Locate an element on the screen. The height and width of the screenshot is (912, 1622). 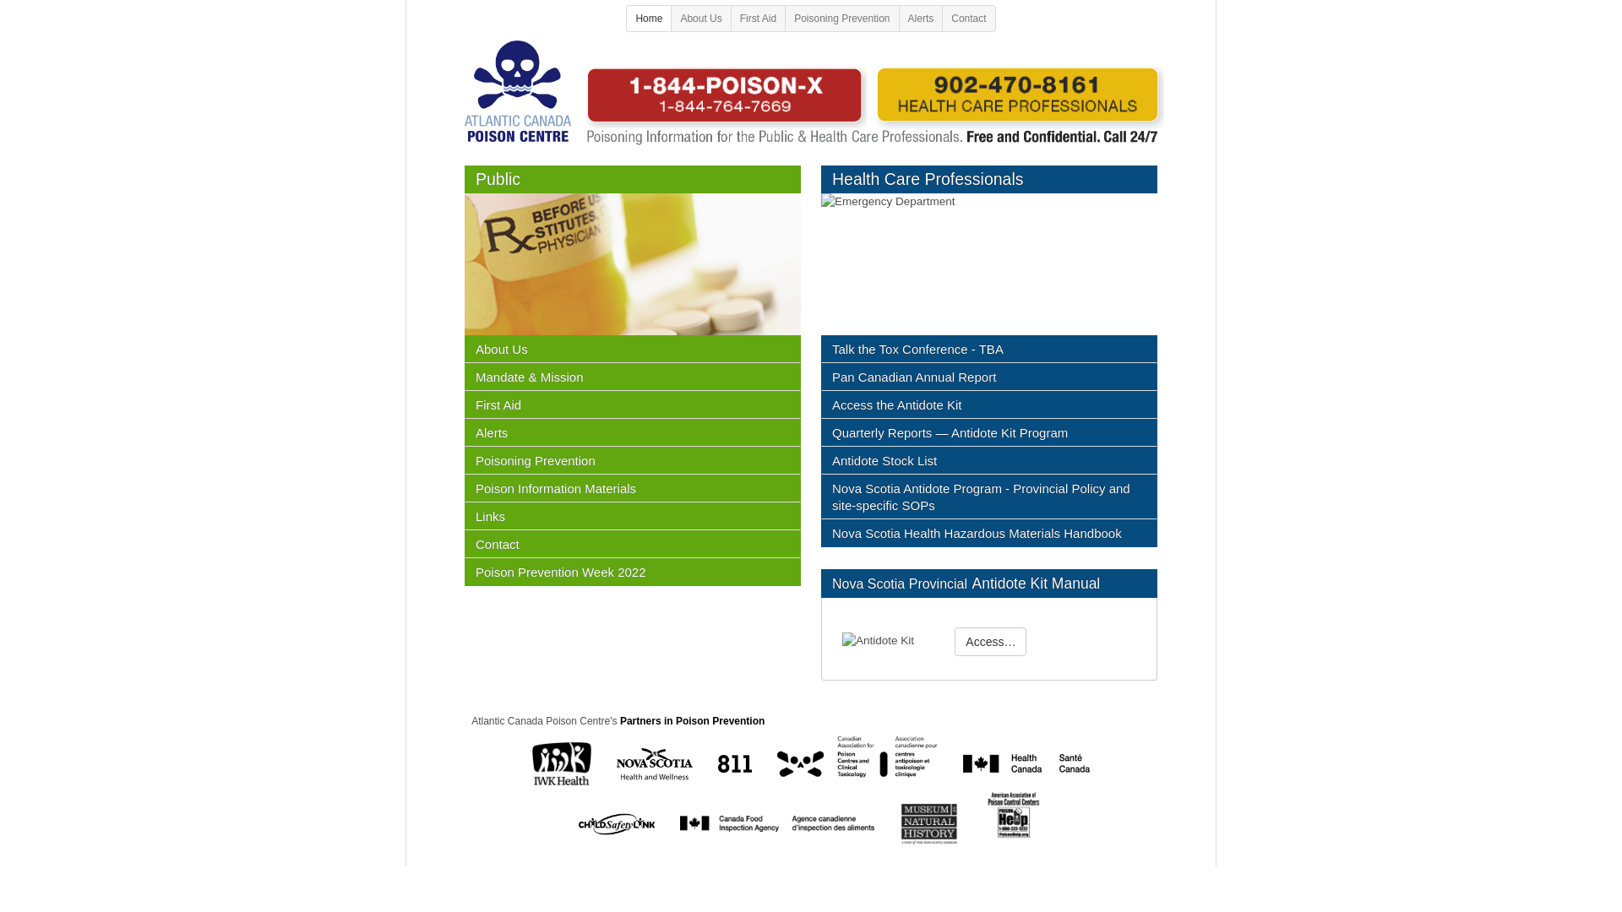
Alerts is located at coordinates (921, 19).